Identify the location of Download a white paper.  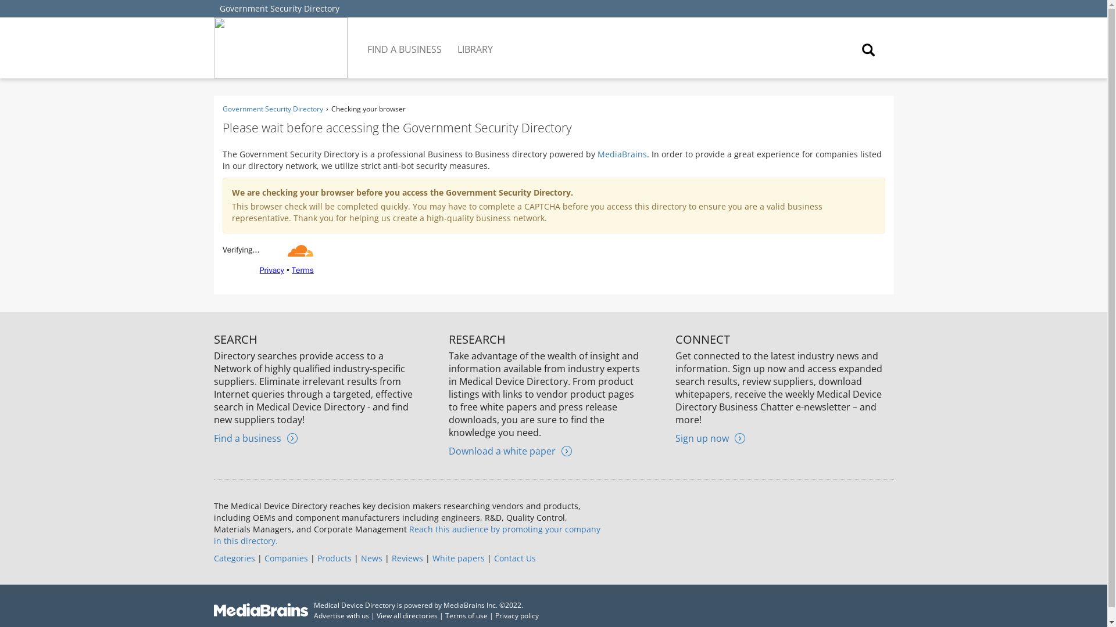
(510, 451).